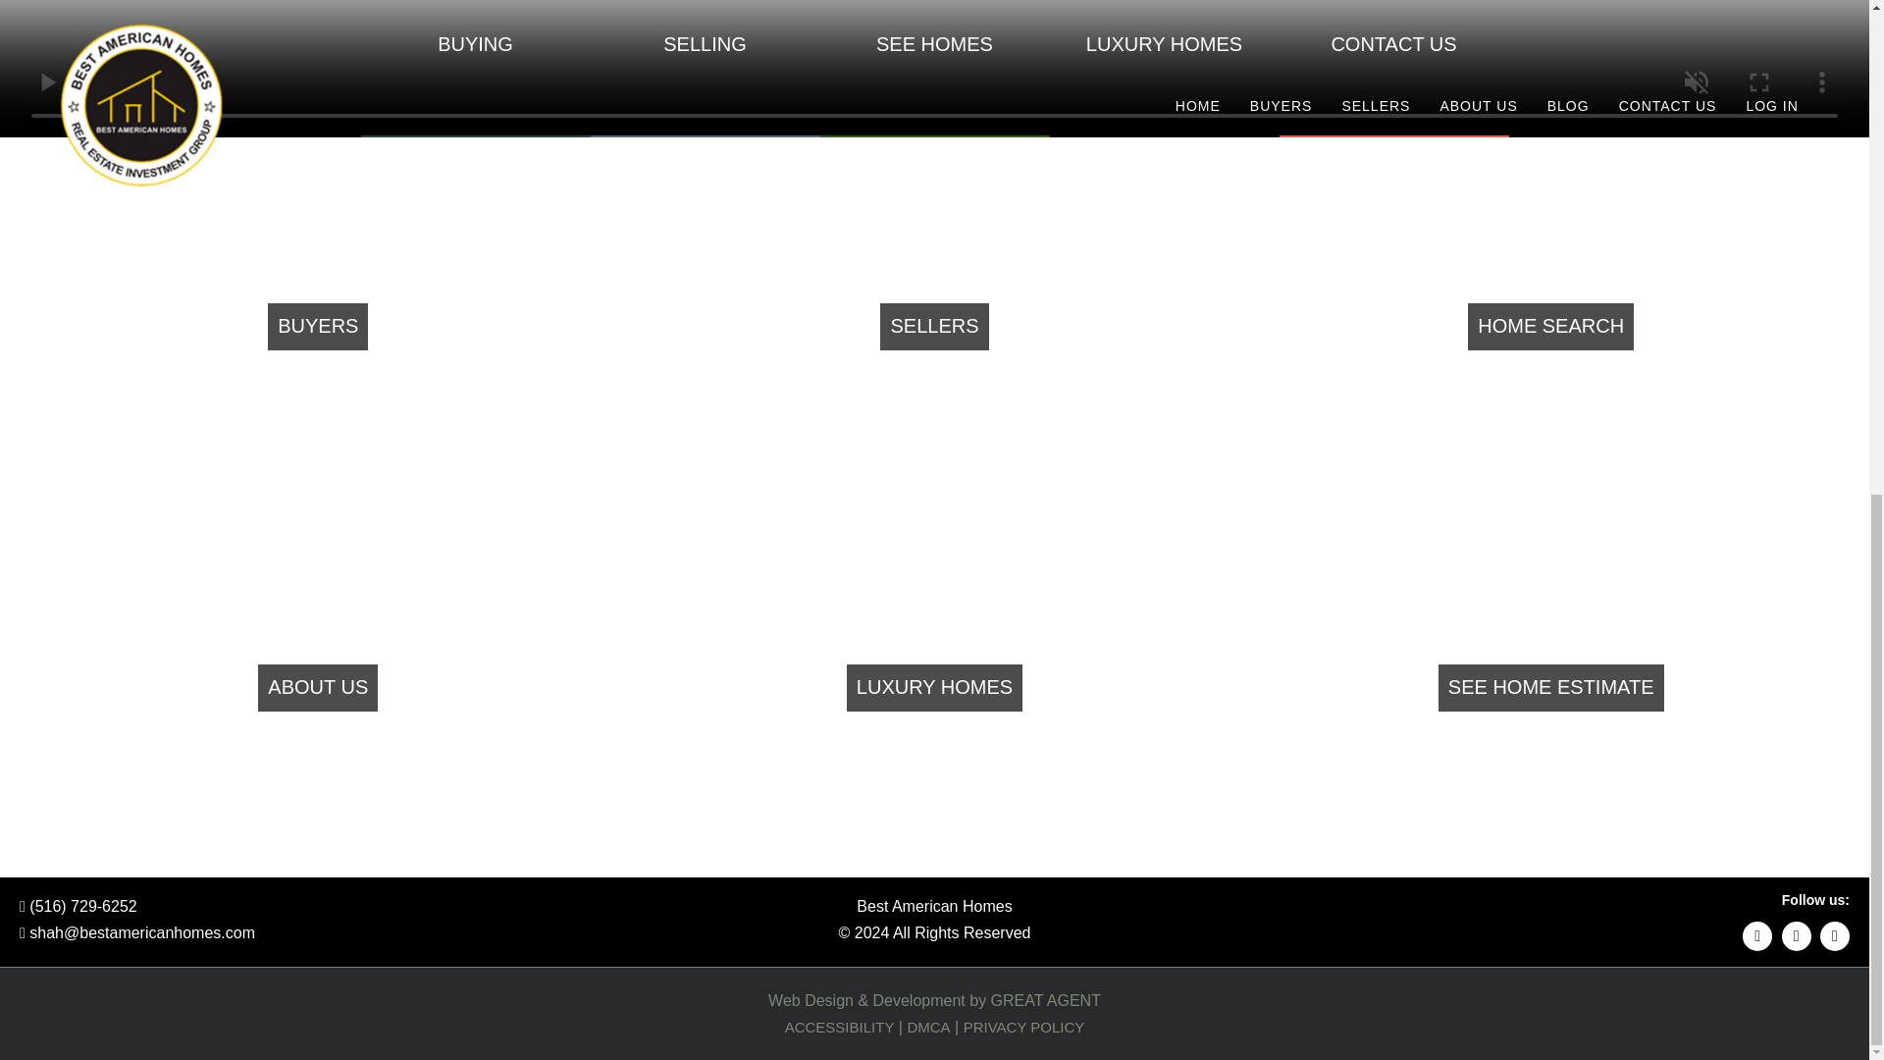  I want to click on SELLING, so click(705, 69).